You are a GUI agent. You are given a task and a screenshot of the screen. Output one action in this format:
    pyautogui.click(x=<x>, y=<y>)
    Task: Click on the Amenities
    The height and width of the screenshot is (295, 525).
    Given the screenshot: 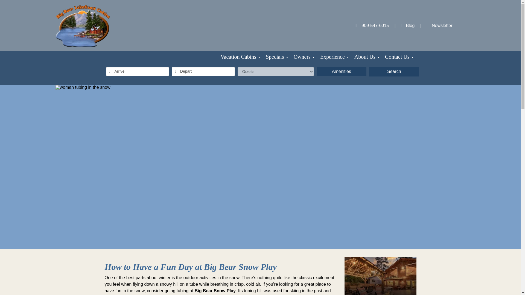 What is the action you would take?
    pyautogui.click(x=341, y=72)
    